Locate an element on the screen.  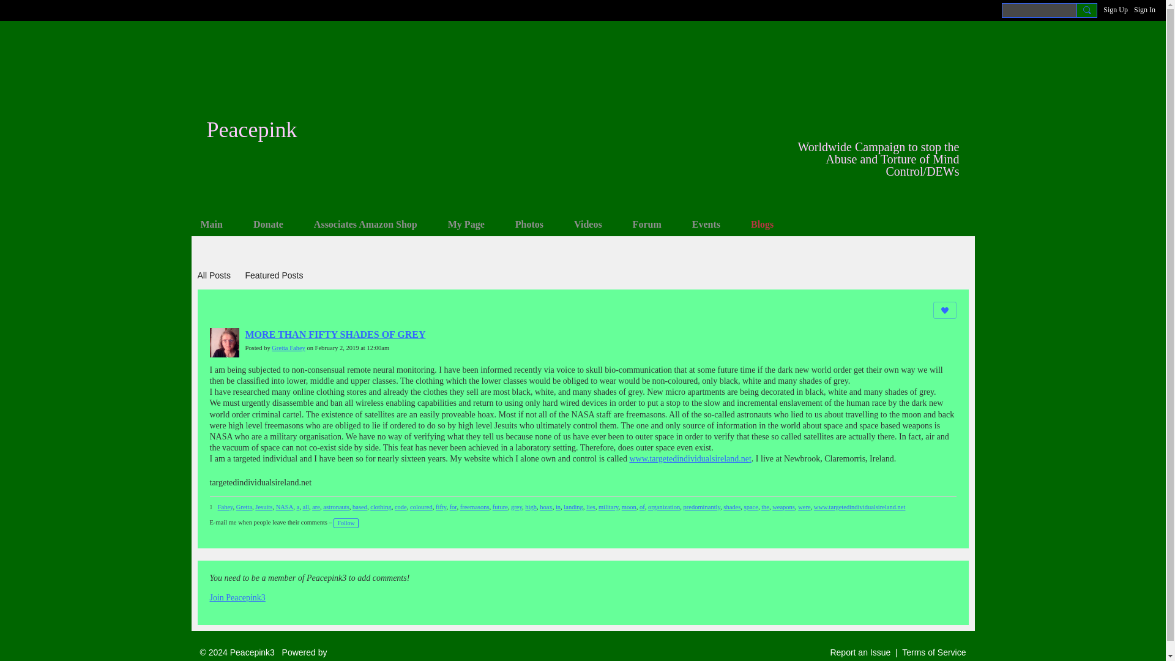
Gretta Fahey is located at coordinates (288, 348).